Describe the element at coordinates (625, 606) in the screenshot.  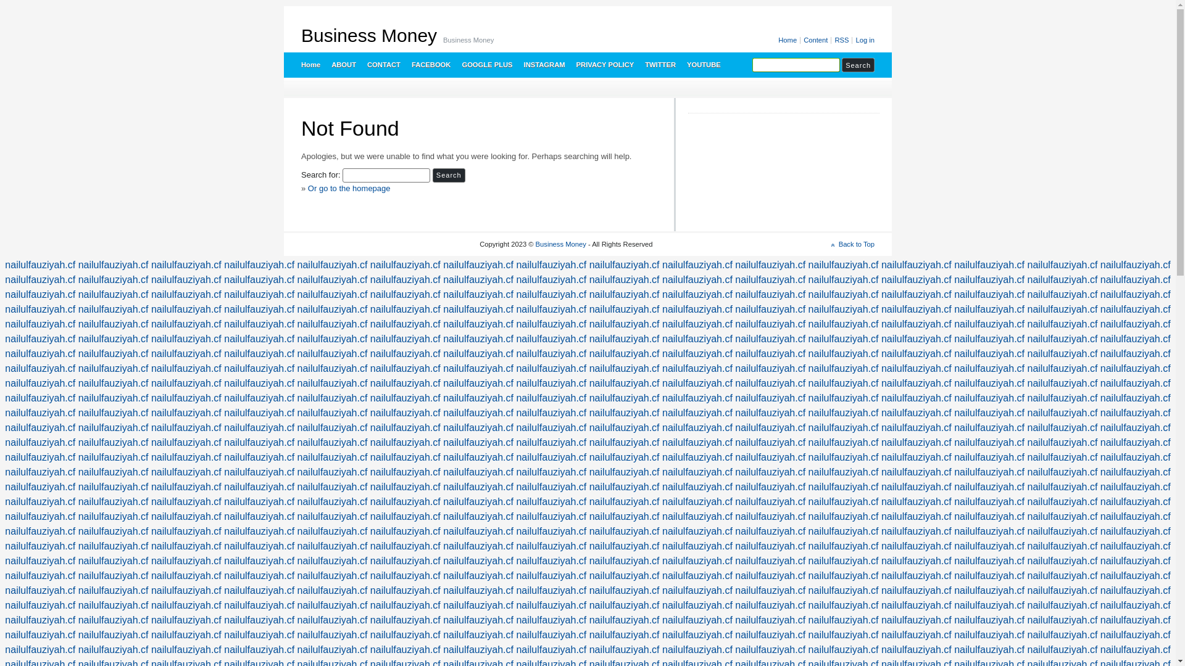
I see `nailulfauziyah.cf` at that location.